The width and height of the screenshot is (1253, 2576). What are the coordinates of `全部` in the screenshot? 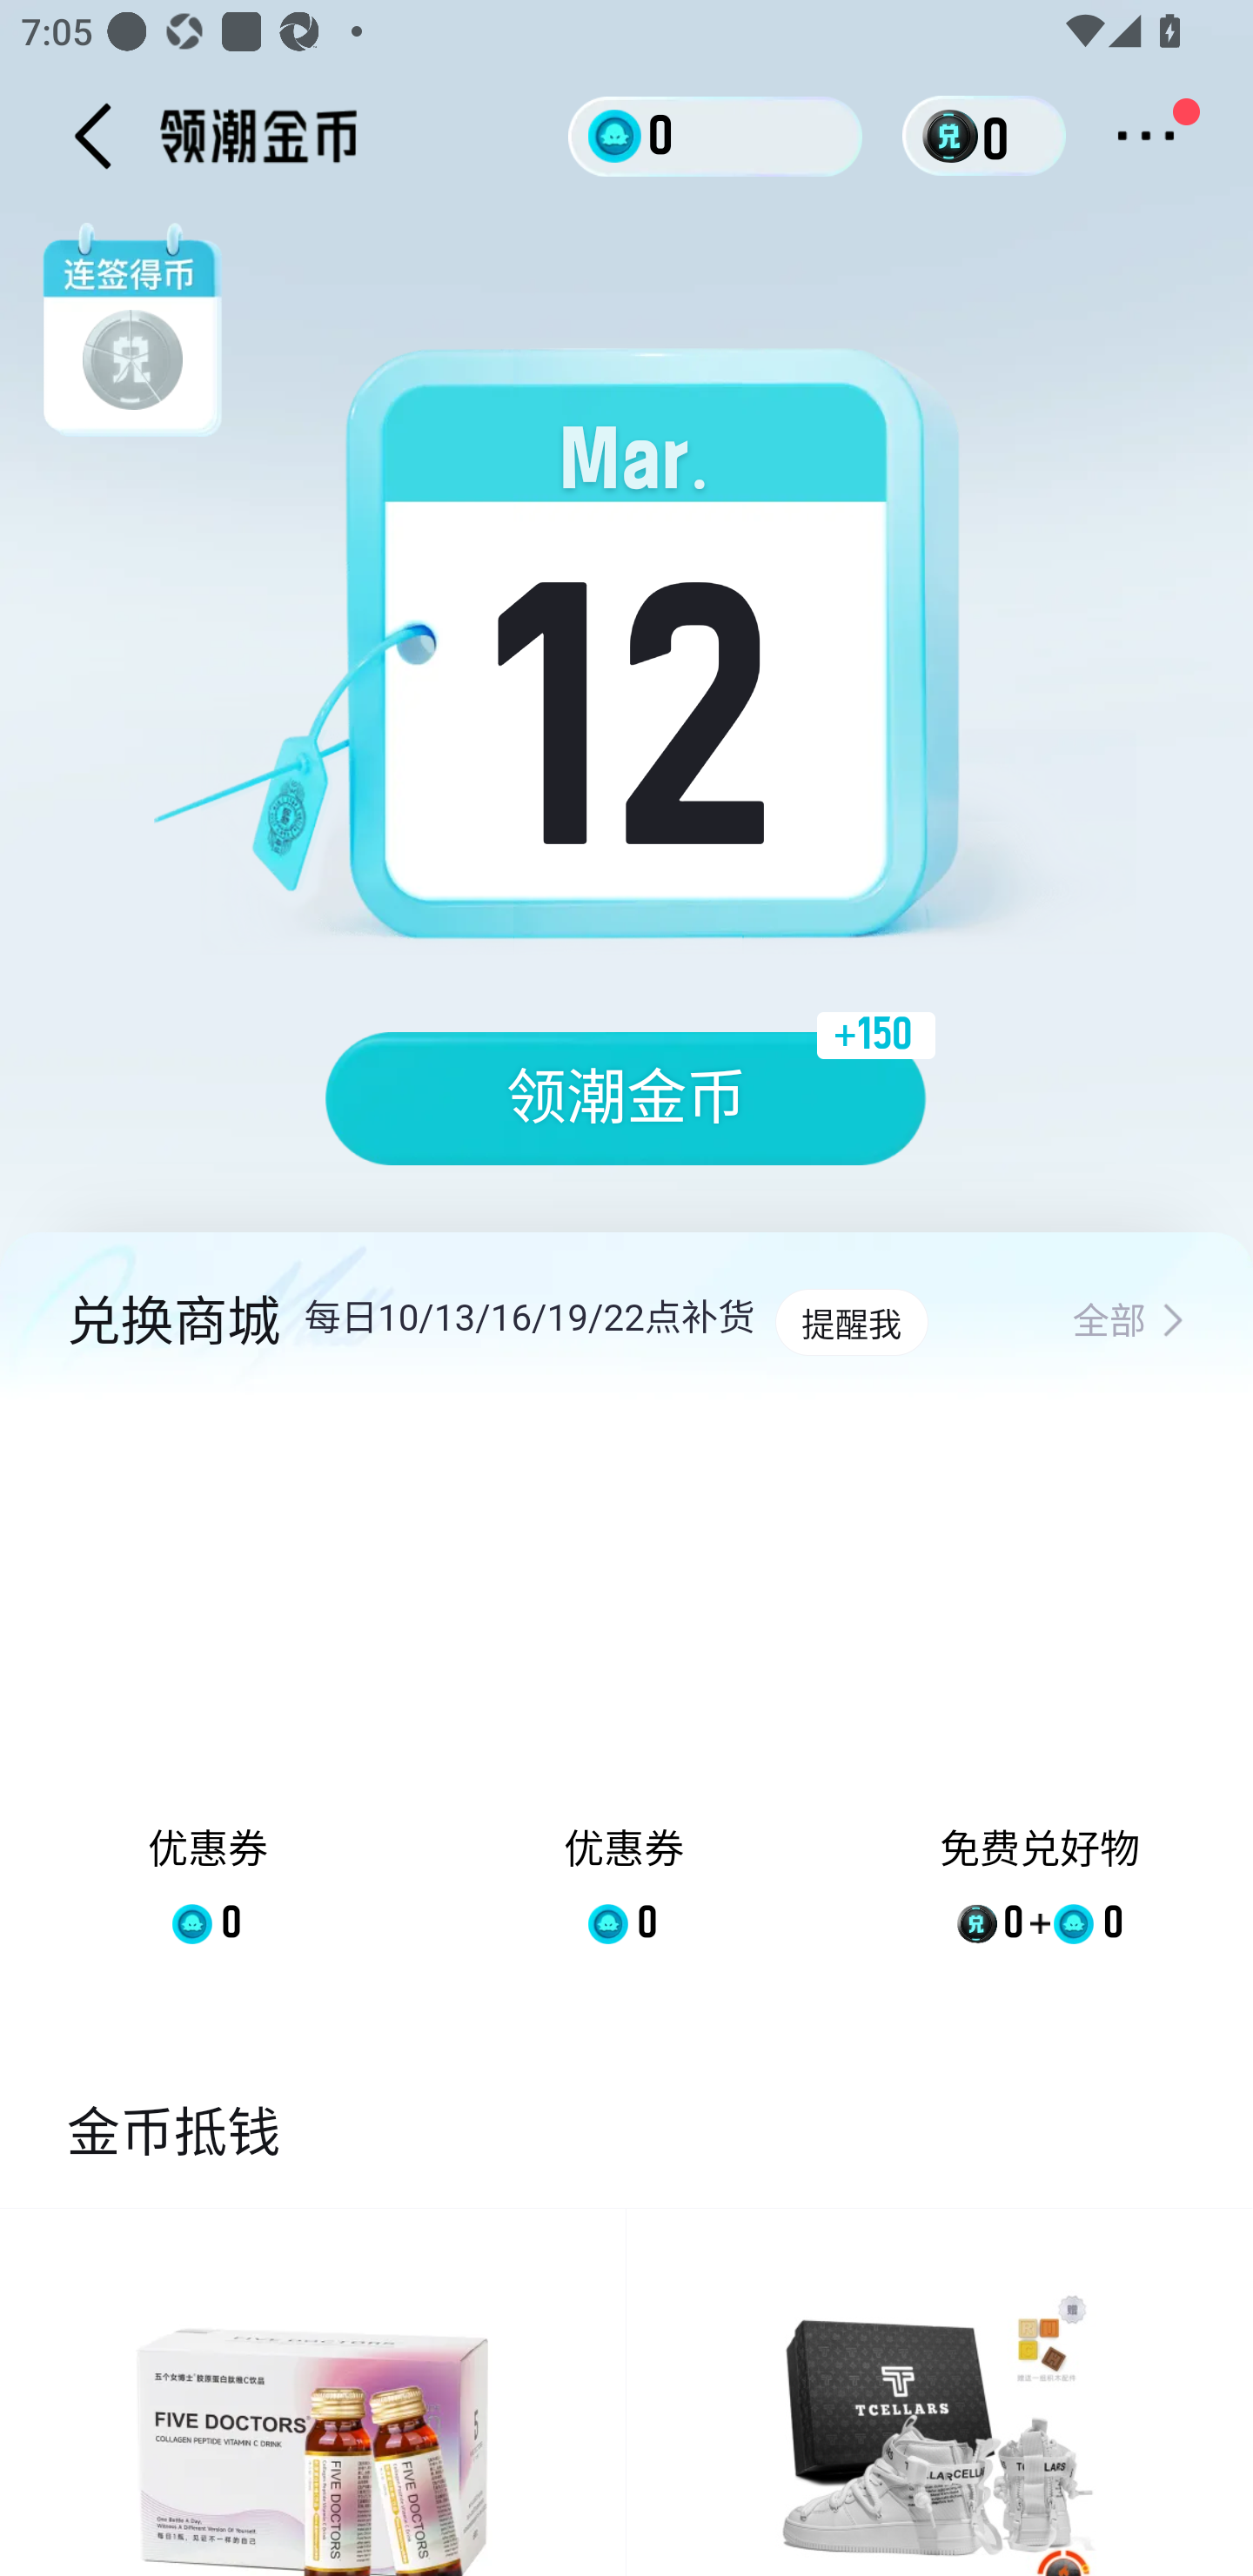 It's located at (1129, 1323).